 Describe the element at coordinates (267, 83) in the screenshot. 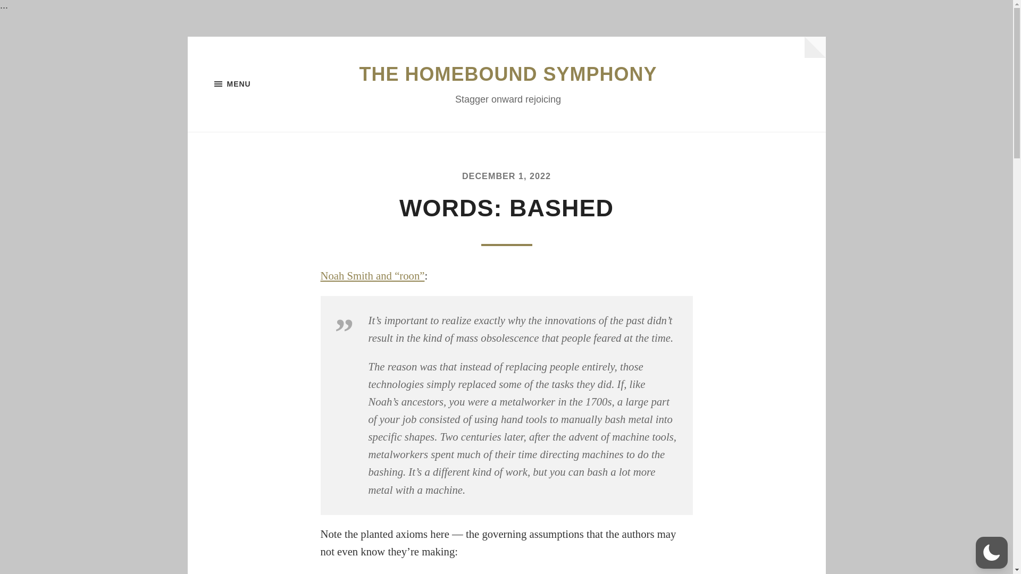

I see `MENU` at that location.